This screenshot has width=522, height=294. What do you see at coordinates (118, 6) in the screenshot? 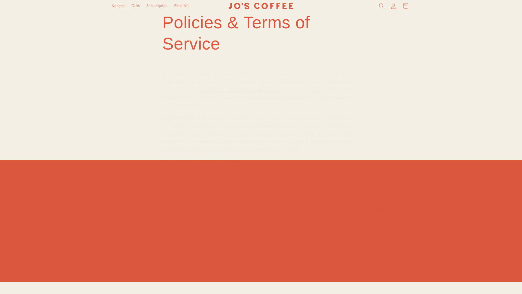
I see `Skip to content` at bounding box center [118, 6].